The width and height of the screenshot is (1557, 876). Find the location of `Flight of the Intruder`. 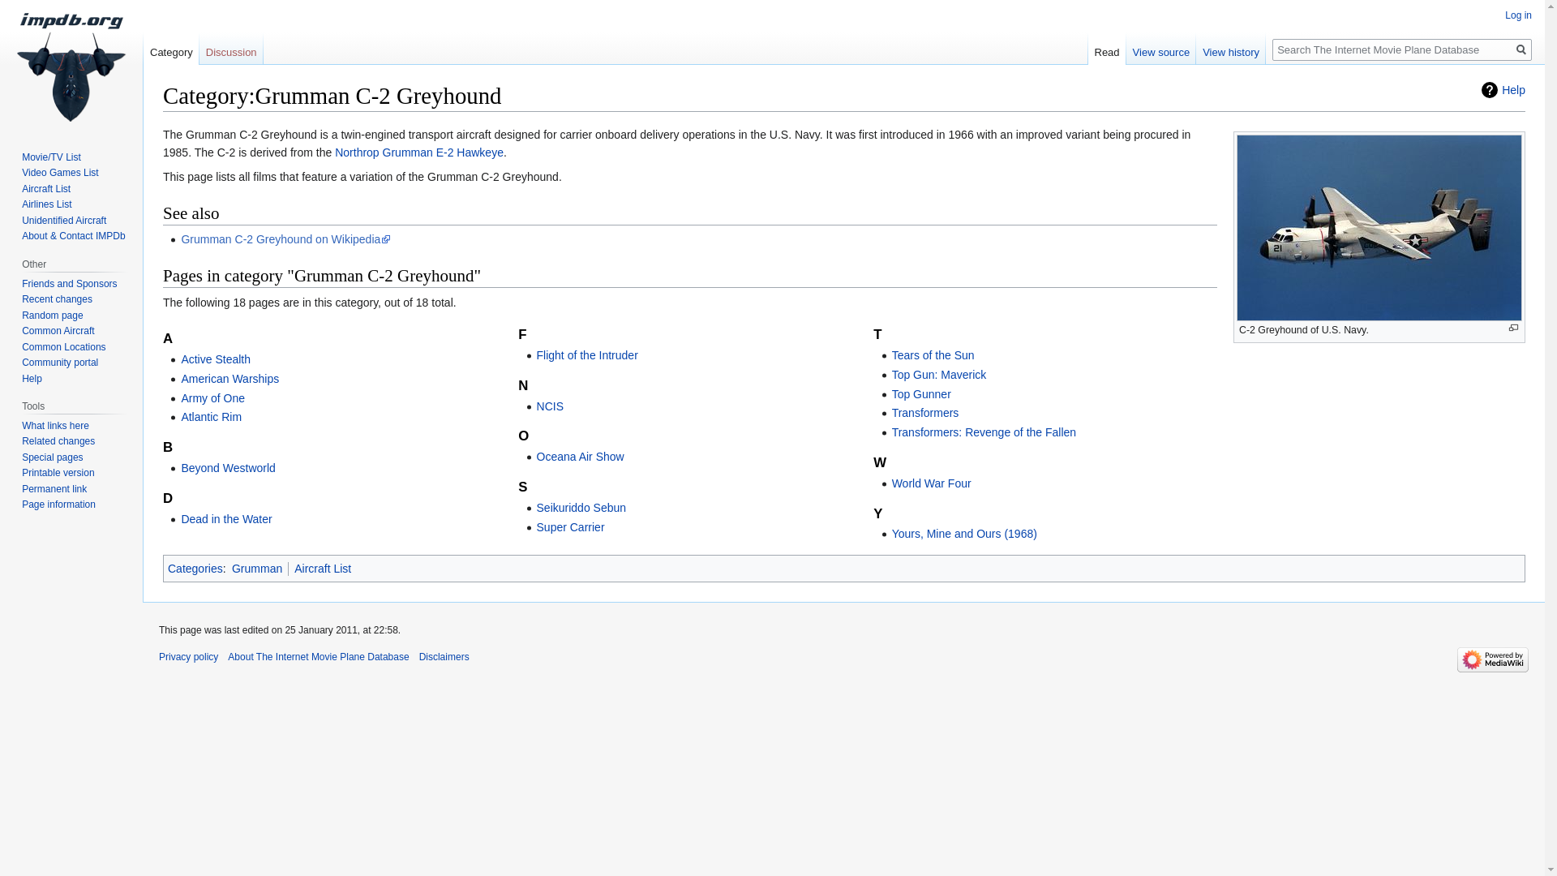

Flight of the Intruder is located at coordinates (587, 355).